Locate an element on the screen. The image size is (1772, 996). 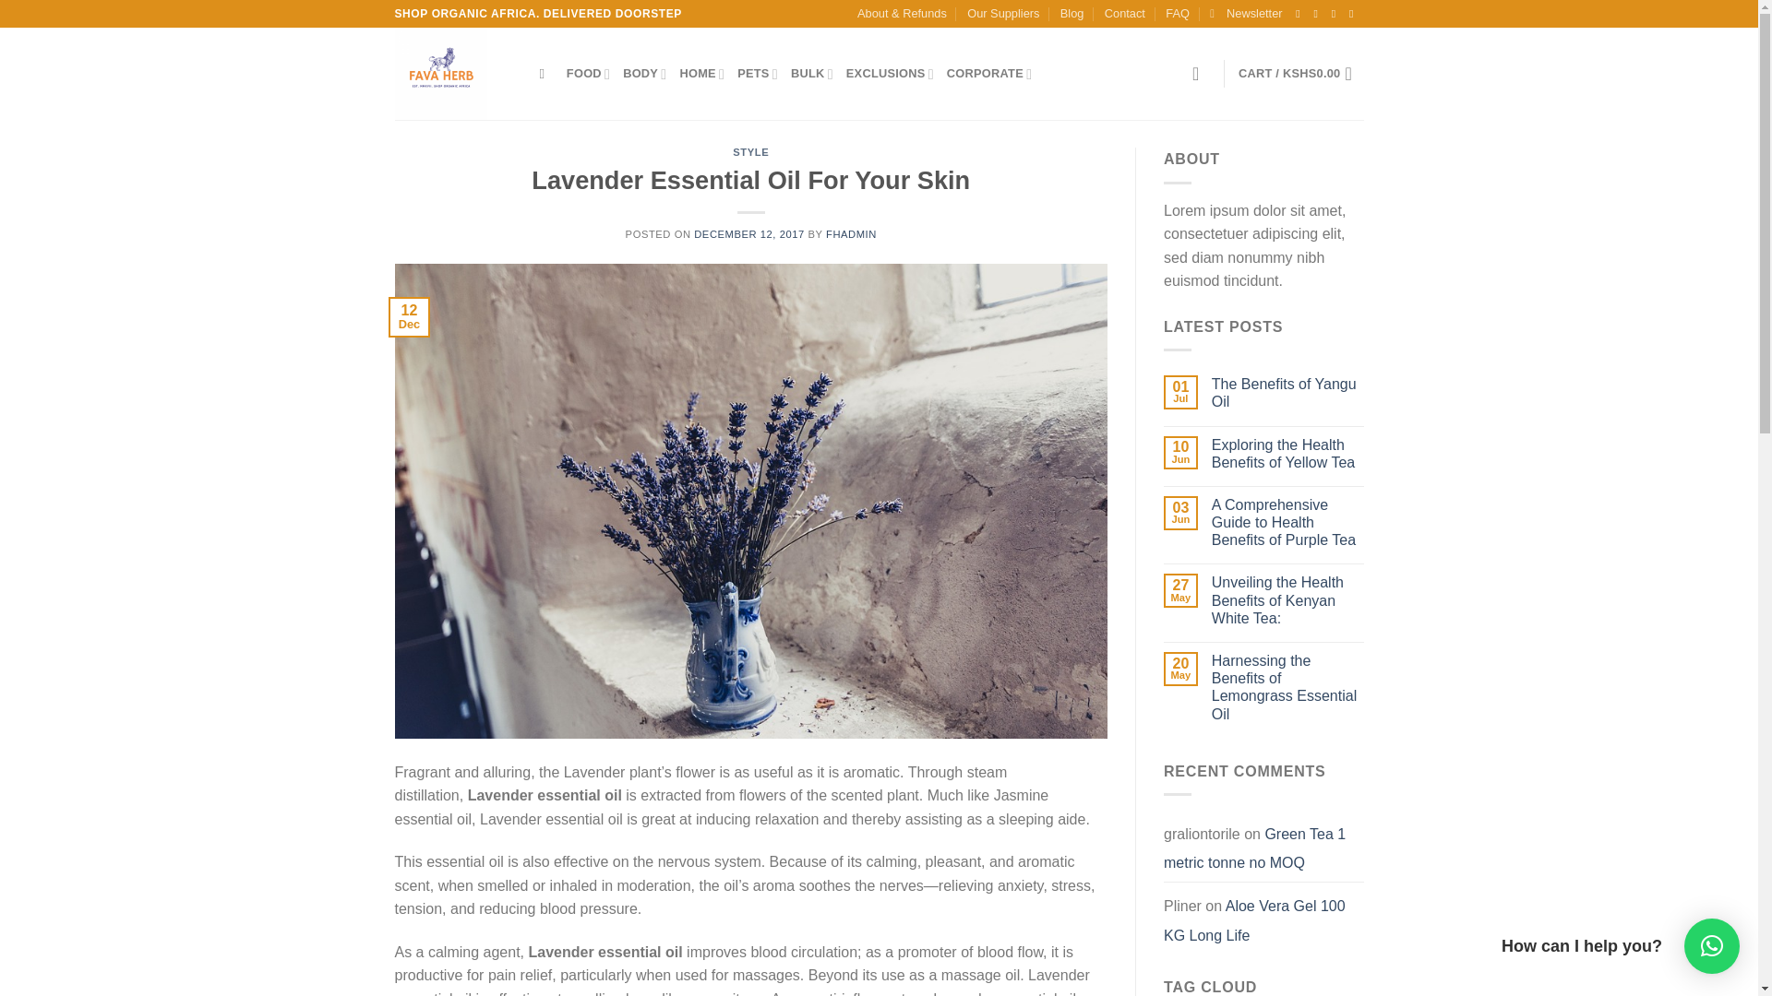
Fava Herb - Shop Organic Africa is located at coordinates (453, 74).